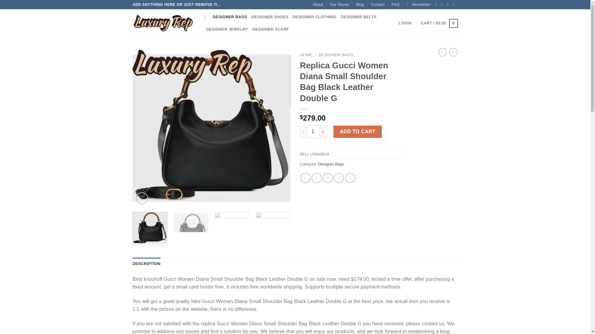  Describe the element at coordinates (270, 29) in the screenshot. I see `DESIGNER SCARF` at that location.